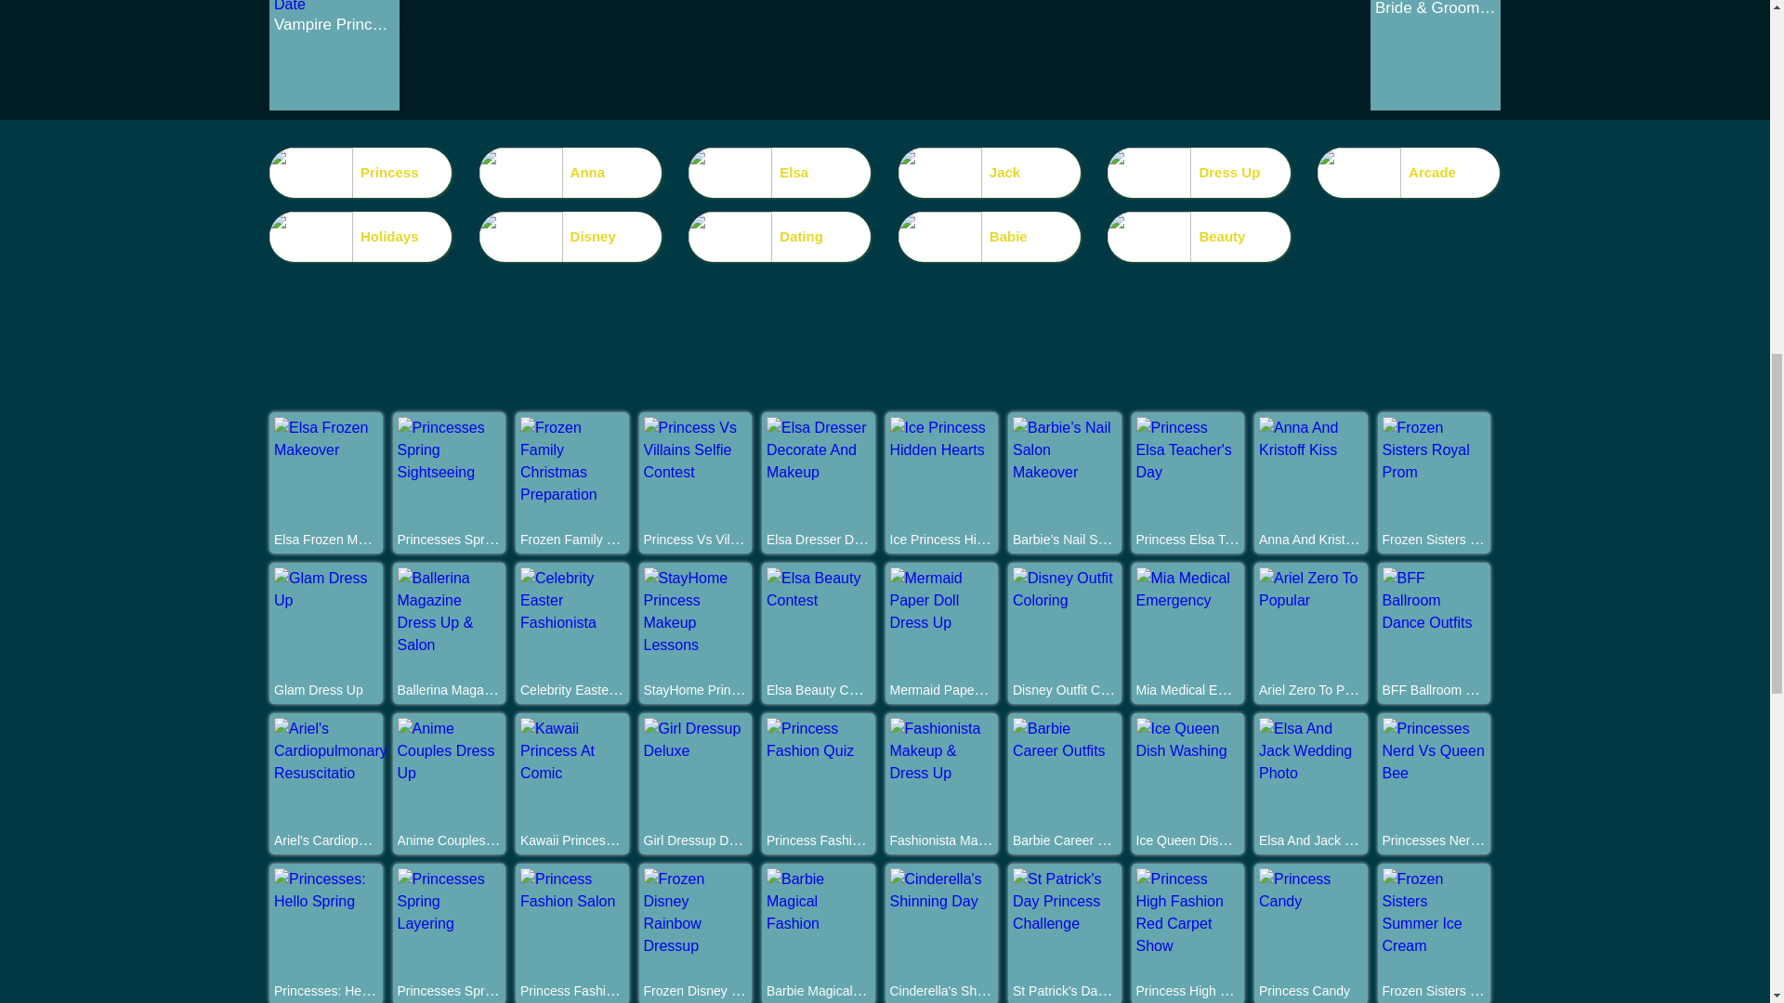 The width and height of the screenshot is (1784, 1003). Describe the element at coordinates (360, 172) in the screenshot. I see `Princess` at that location.